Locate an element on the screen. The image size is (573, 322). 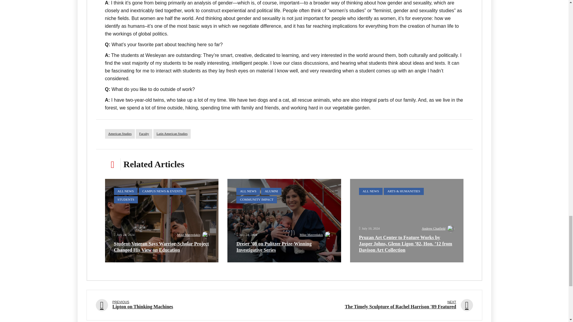
ALL NEWS is located at coordinates (126, 191).